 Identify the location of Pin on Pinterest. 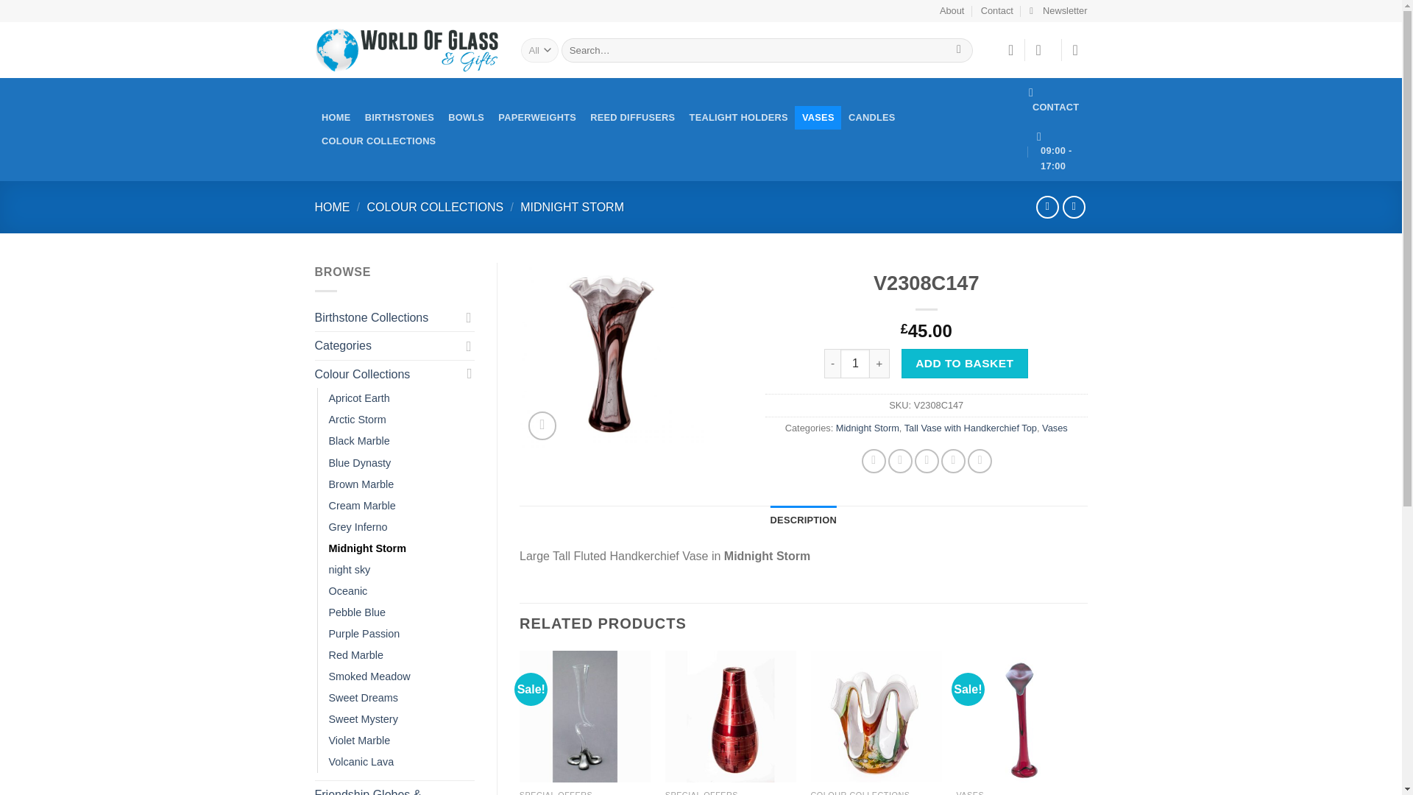
(952, 461).